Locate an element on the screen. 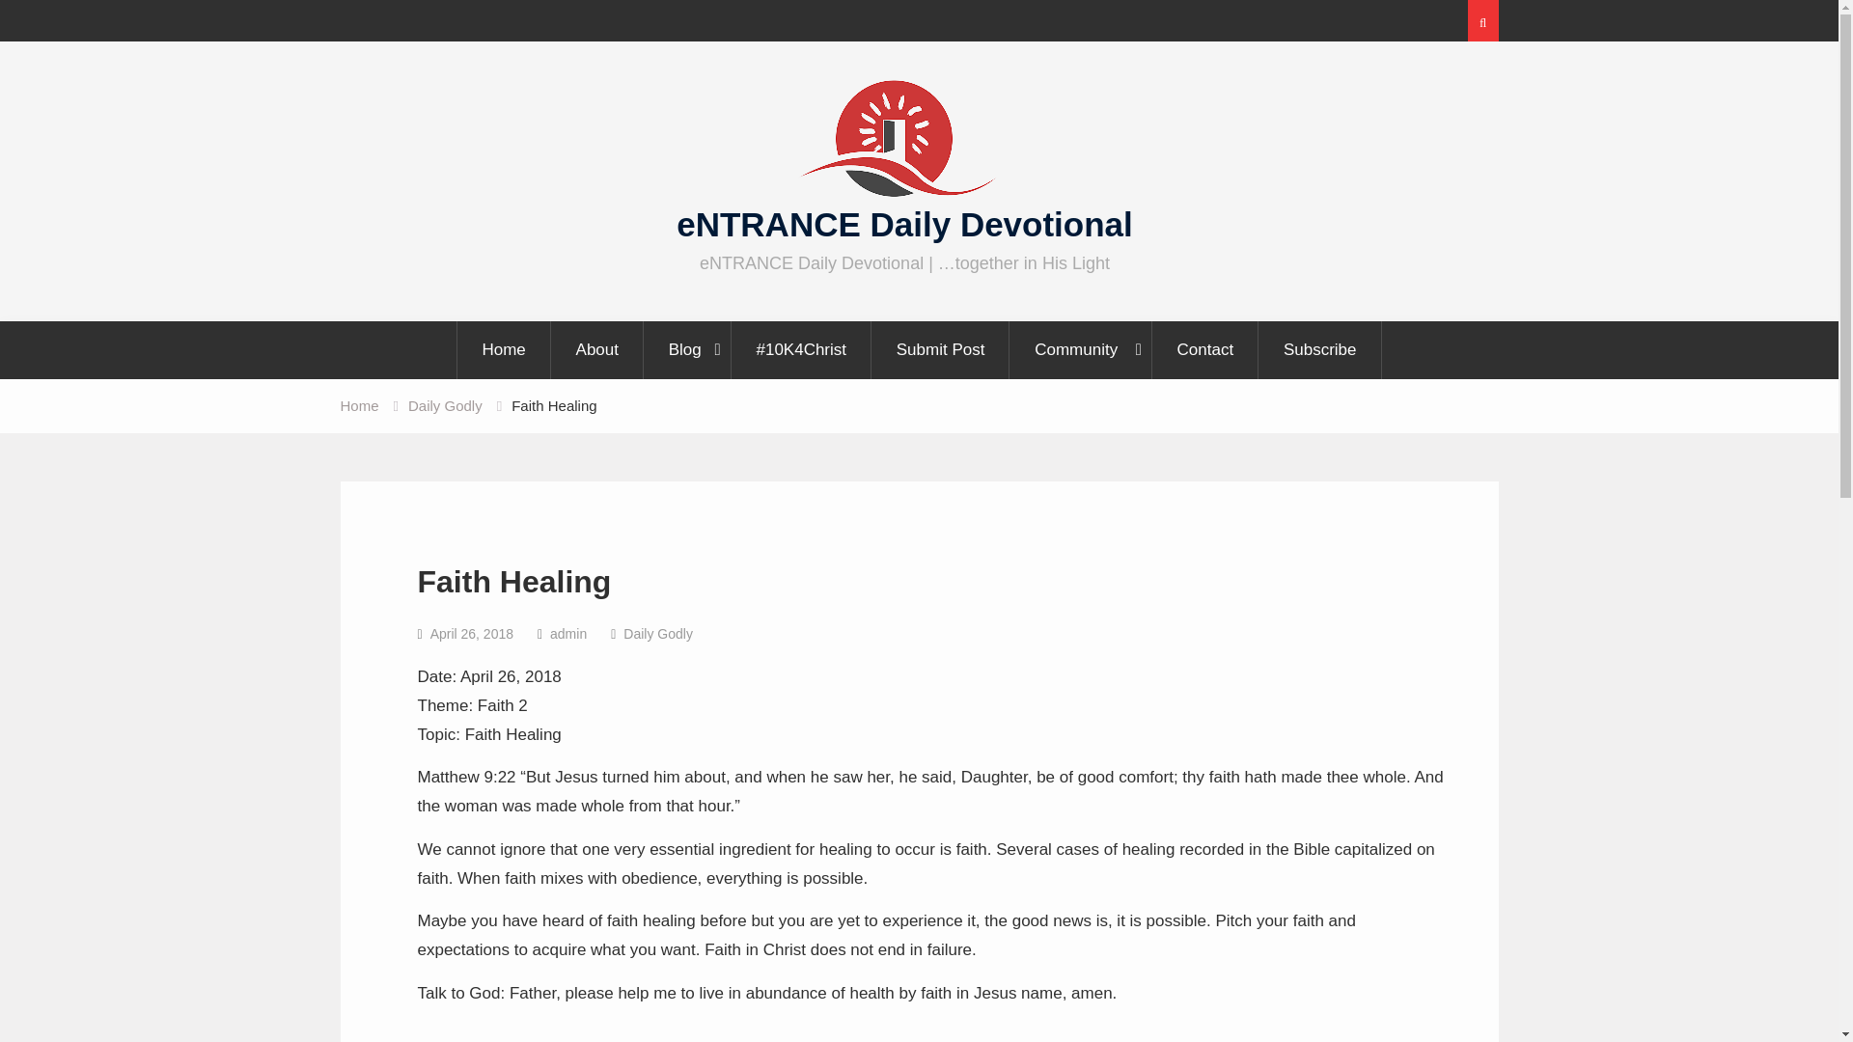 The height and width of the screenshot is (1042, 1853). Home is located at coordinates (503, 349).